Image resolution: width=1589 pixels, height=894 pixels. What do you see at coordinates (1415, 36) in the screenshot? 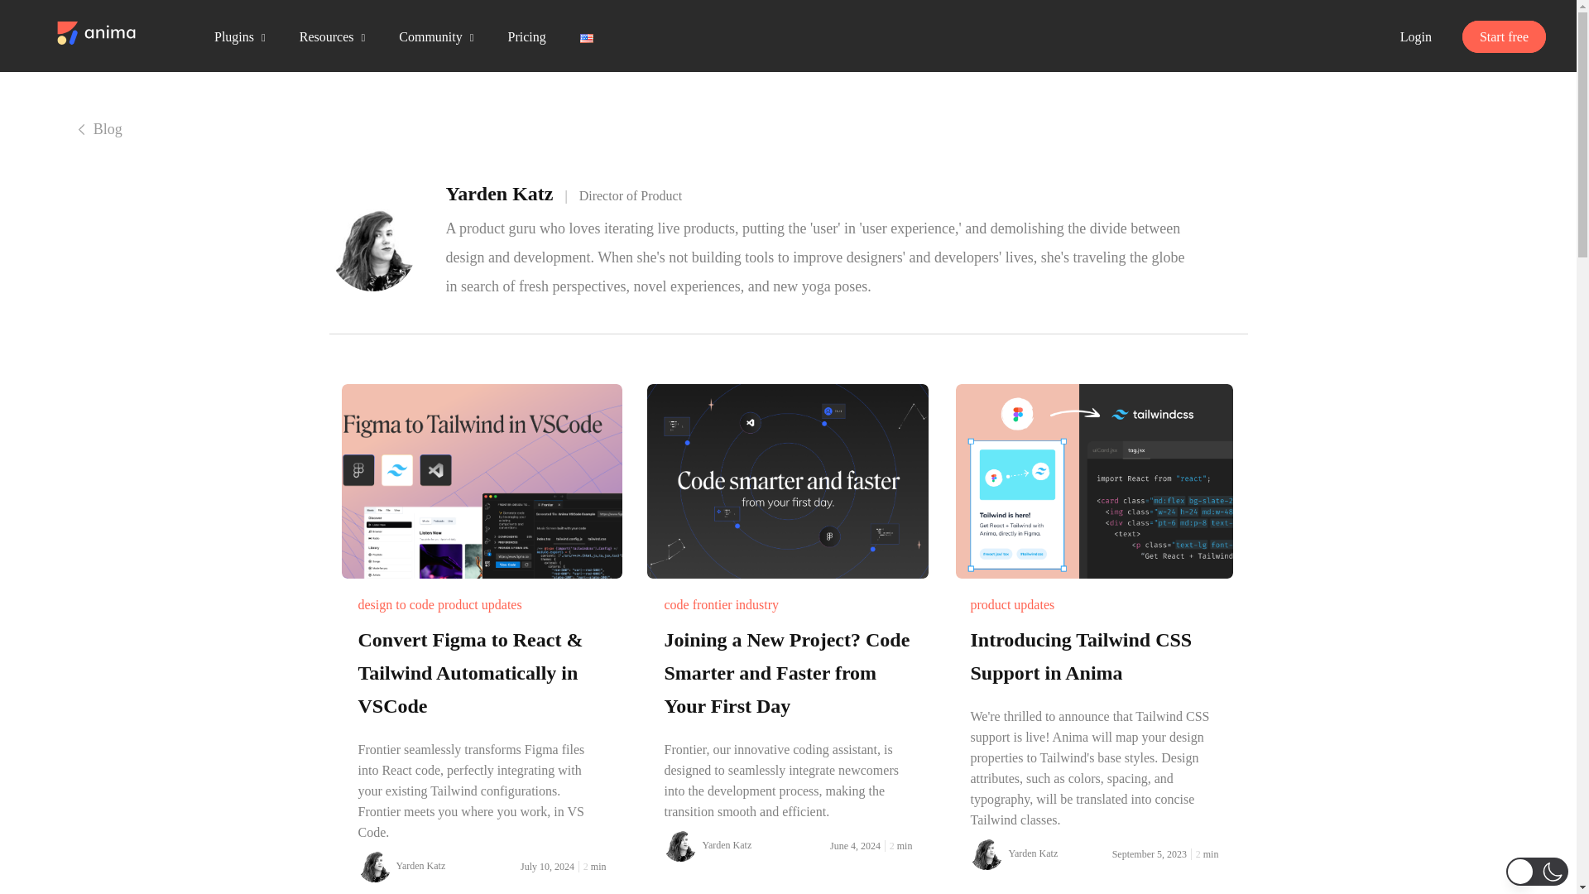
I see `Login` at bounding box center [1415, 36].